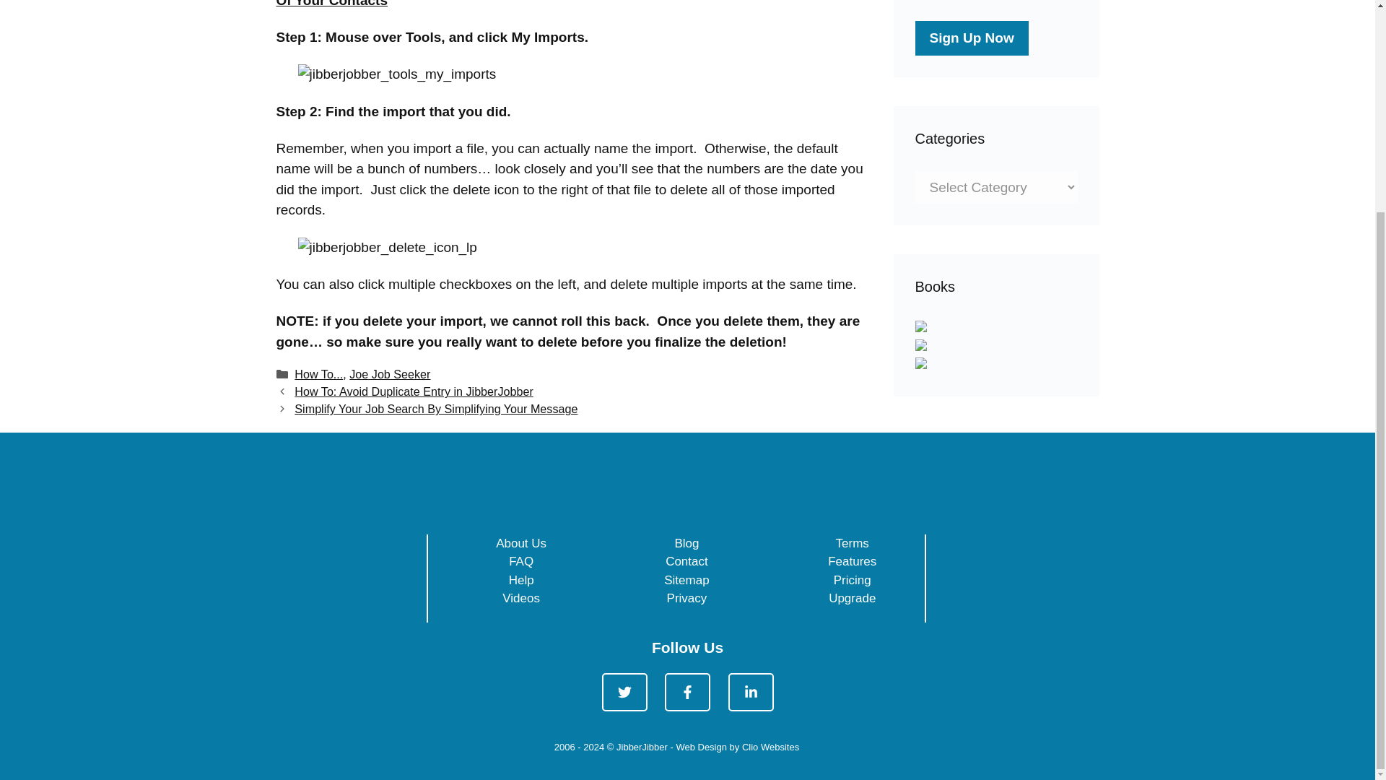 This screenshot has width=1386, height=780. What do you see at coordinates (853, 580) in the screenshot?
I see `Pricing` at bounding box center [853, 580].